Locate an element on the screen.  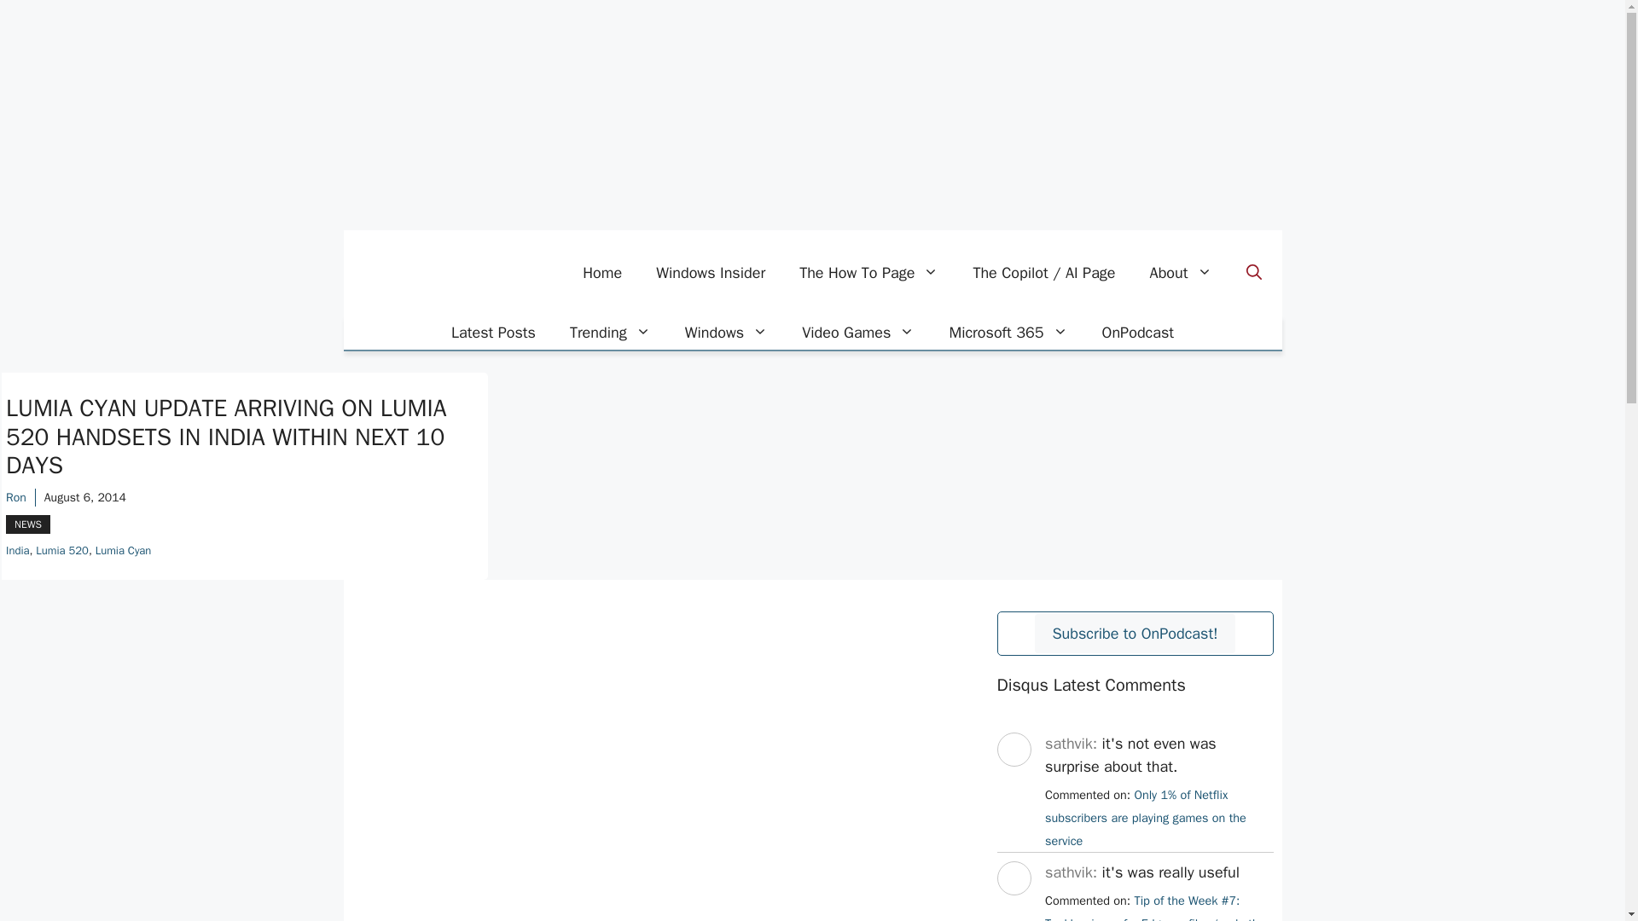
Windows Insider is located at coordinates (710, 273).